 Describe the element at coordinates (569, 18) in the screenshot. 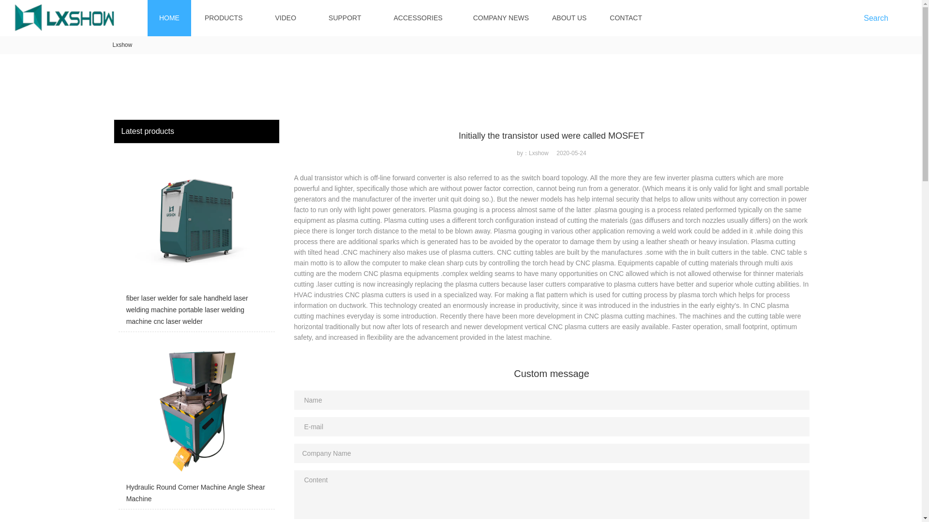

I see `ABOUT US` at that location.